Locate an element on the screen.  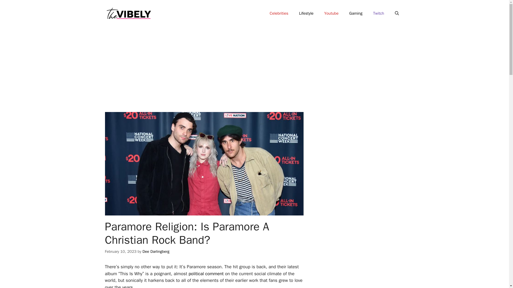
Youtube is located at coordinates (331, 13).